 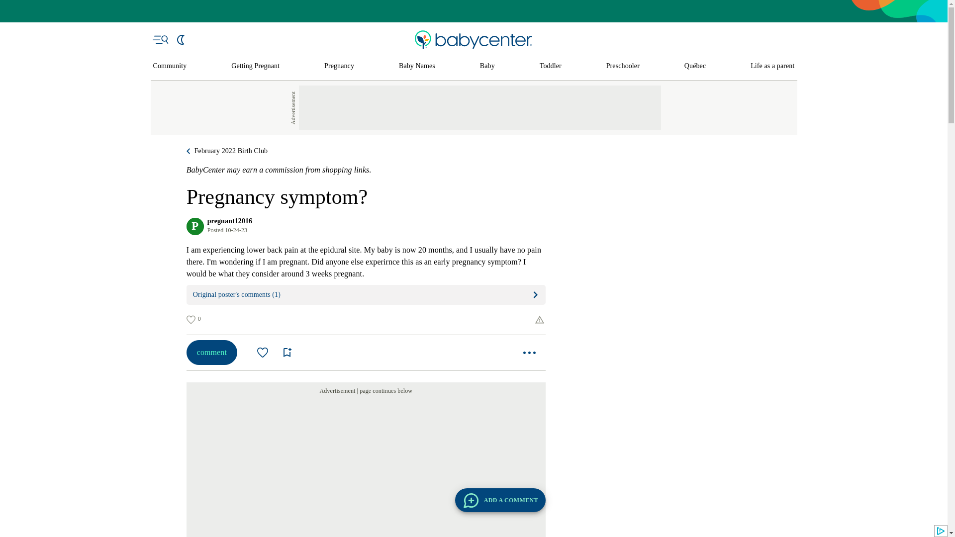 What do you see at coordinates (339, 66) in the screenshot?
I see `Pregnancy` at bounding box center [339, 66].